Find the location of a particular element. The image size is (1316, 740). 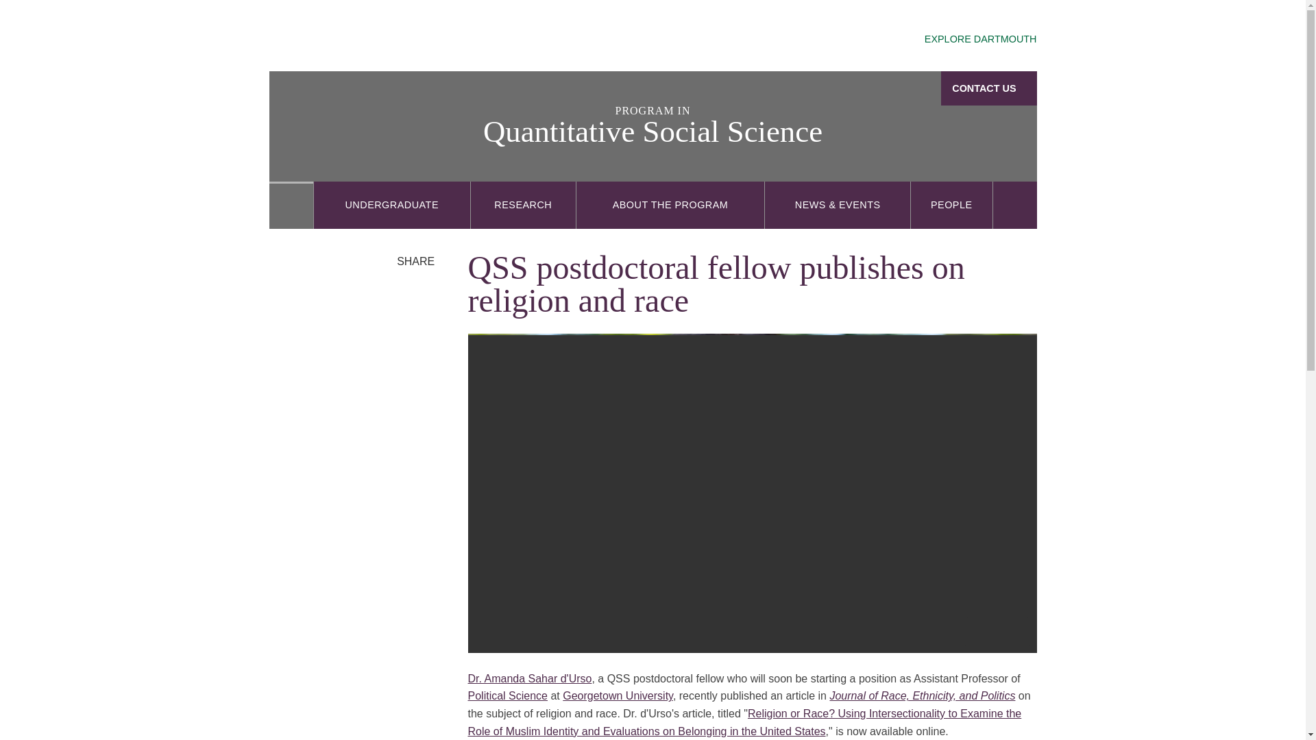

Home is located at coordinates (291, 204).